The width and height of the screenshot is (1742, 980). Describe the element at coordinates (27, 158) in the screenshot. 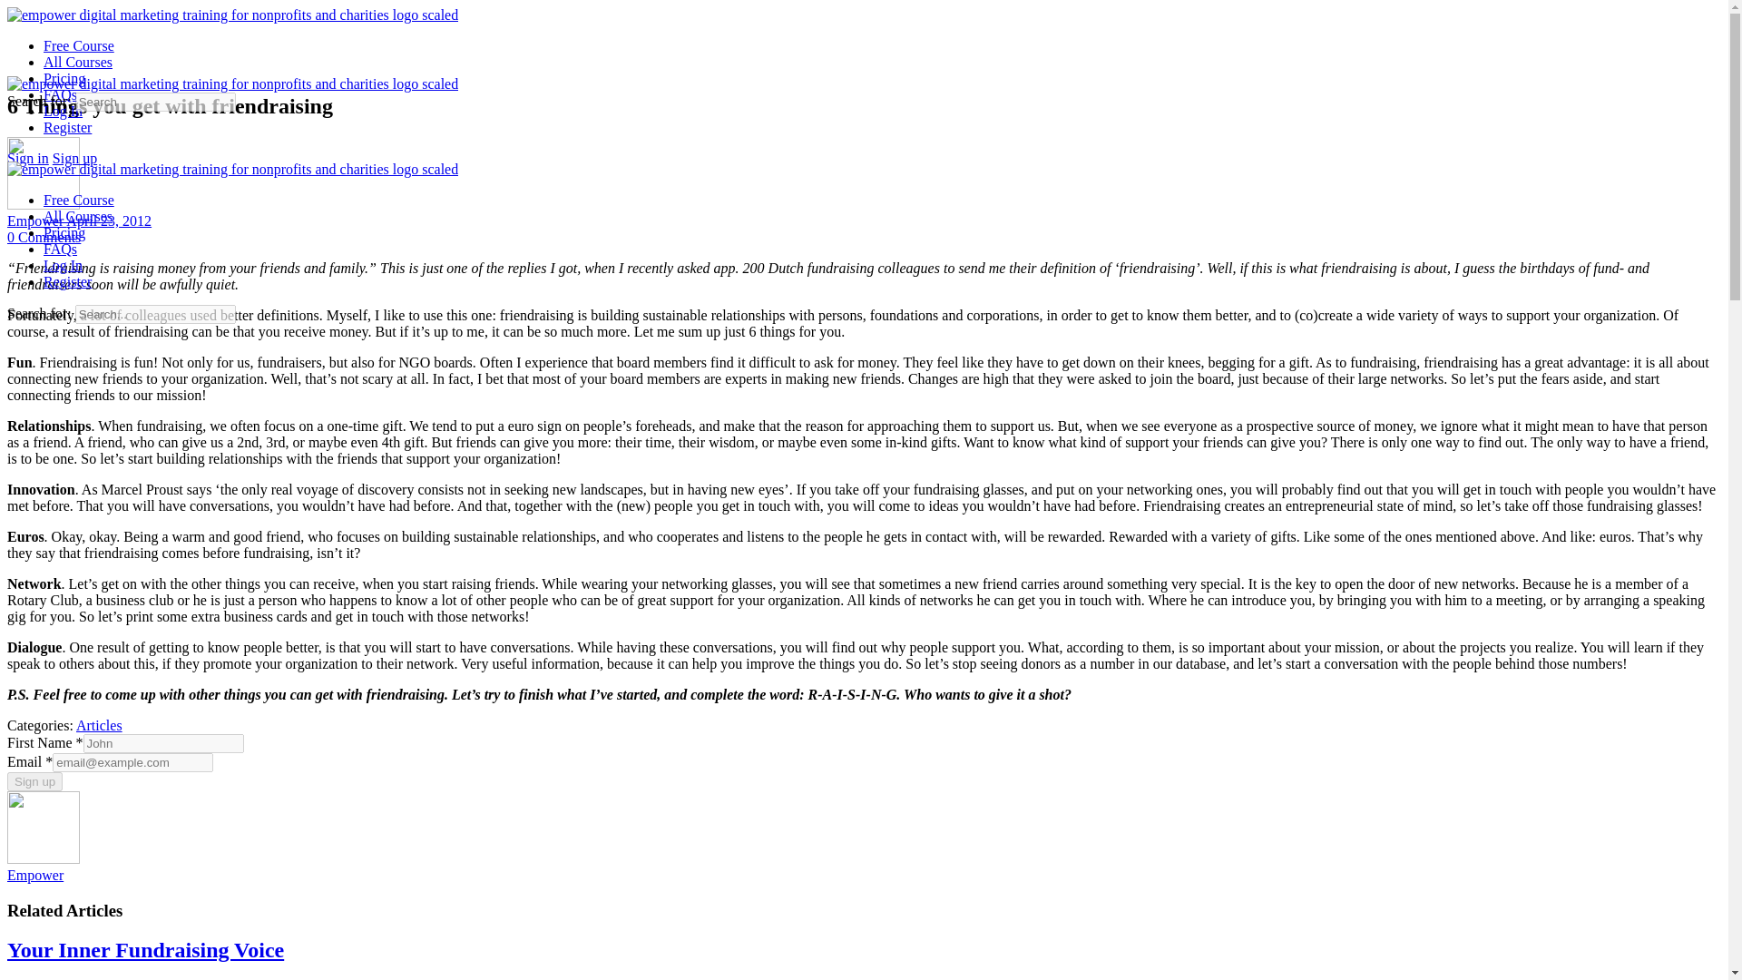

I see `Sign in` at that location.